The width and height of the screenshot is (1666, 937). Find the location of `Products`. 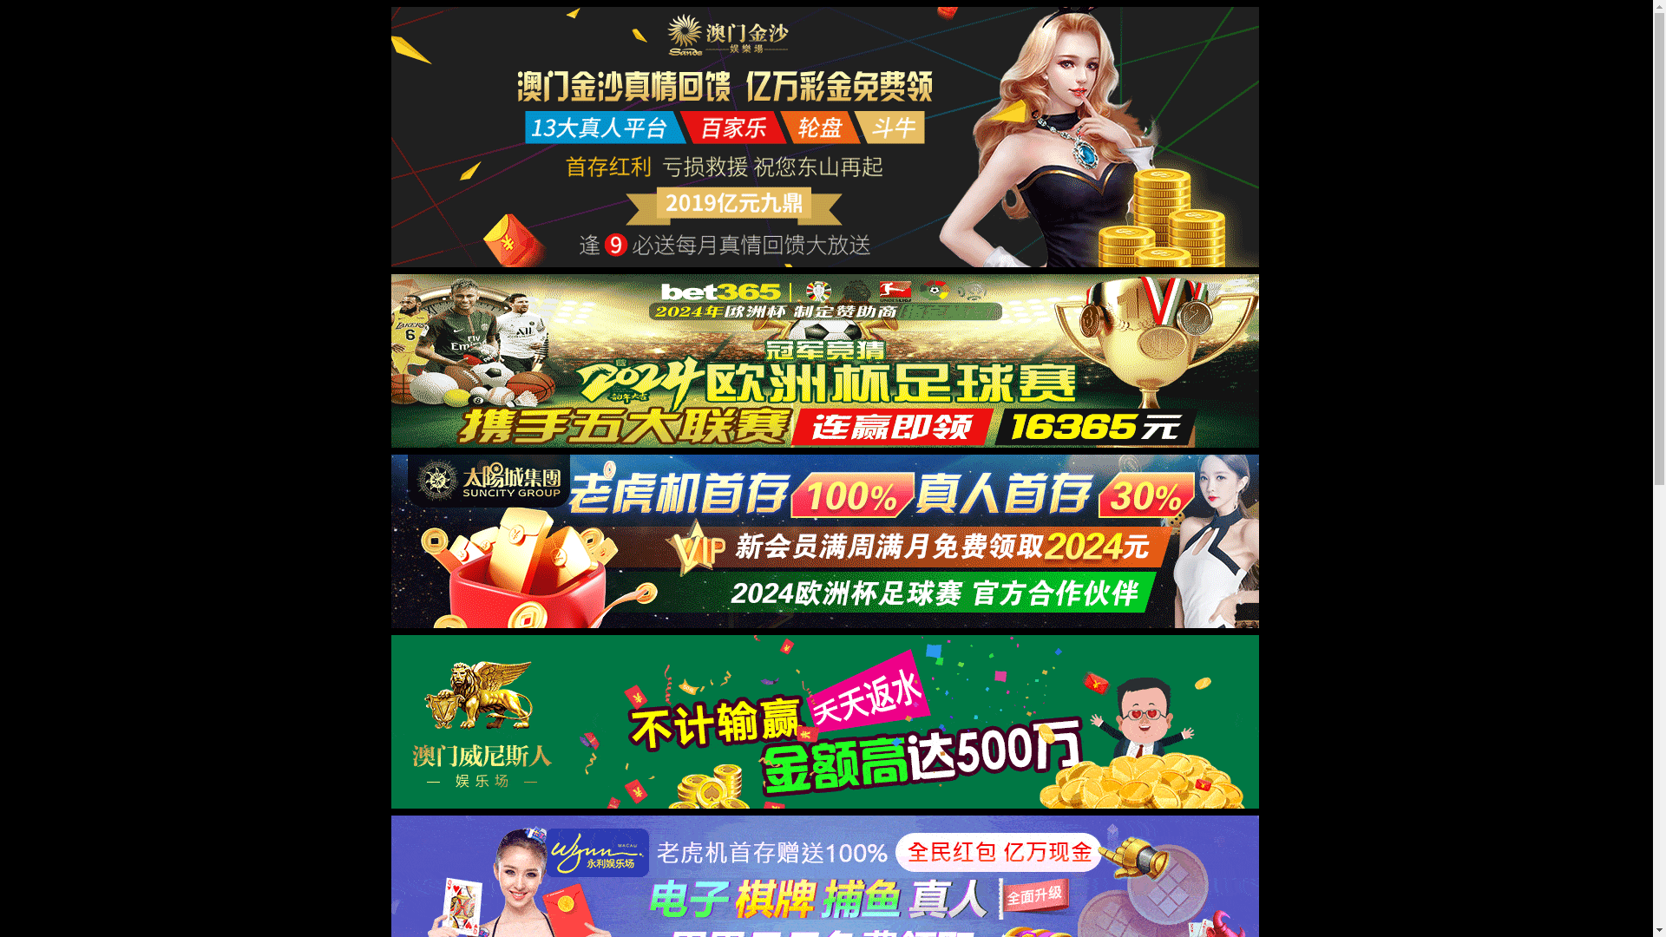

Products is located at coordinates (1033, 36).